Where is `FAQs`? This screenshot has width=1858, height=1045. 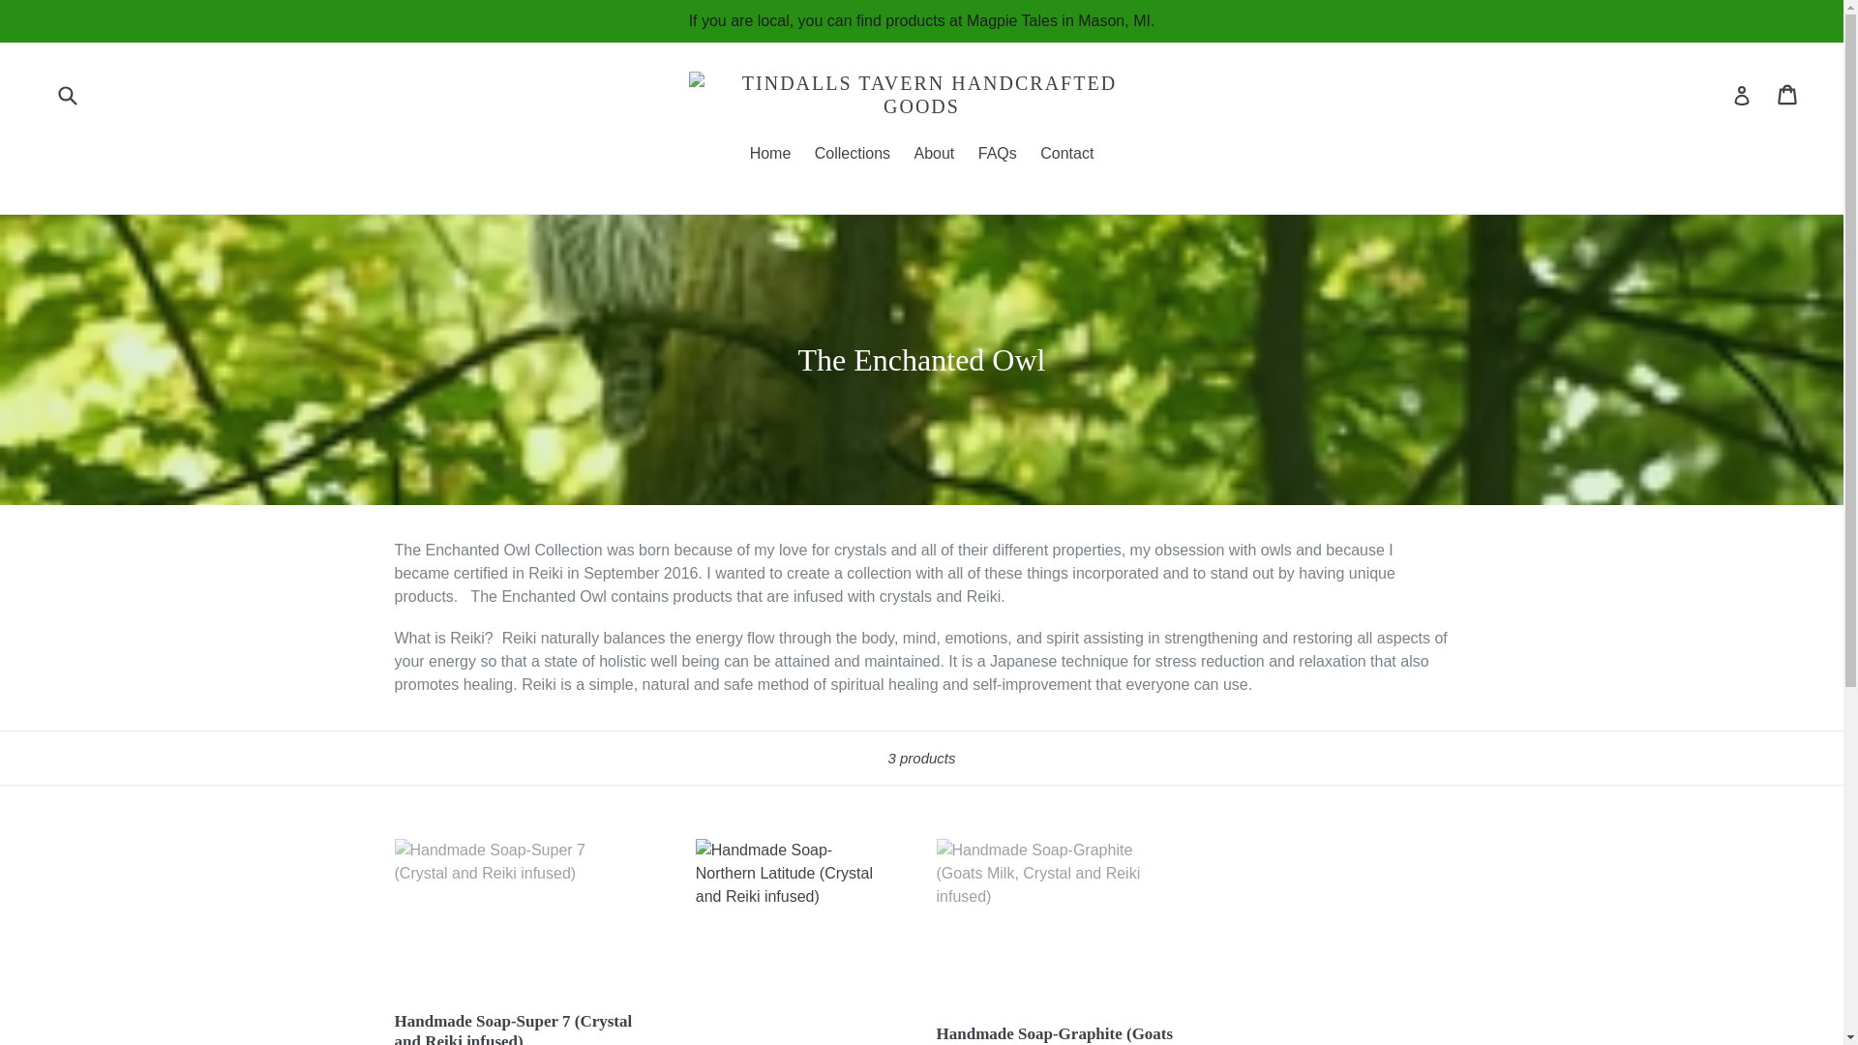
FAQs is located at coordinates (997, 155).